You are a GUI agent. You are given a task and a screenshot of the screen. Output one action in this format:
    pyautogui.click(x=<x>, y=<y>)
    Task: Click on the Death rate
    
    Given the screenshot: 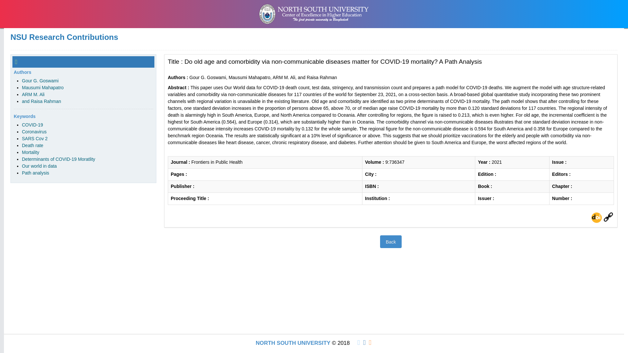 What is the action you would take?
    pyautogui.click(x=33, y=145)
    